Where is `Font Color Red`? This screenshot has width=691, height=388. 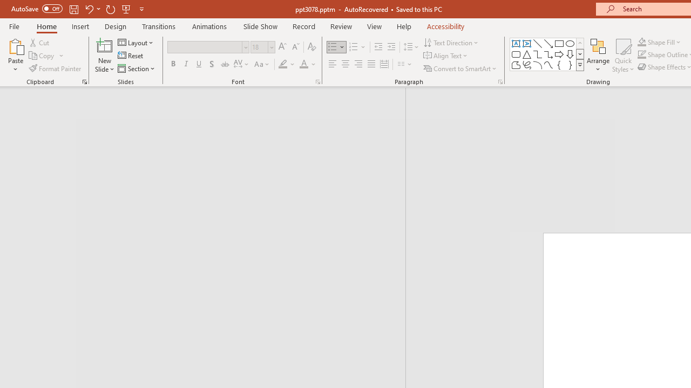
Font Color Red is located at coordinates (303, 65).